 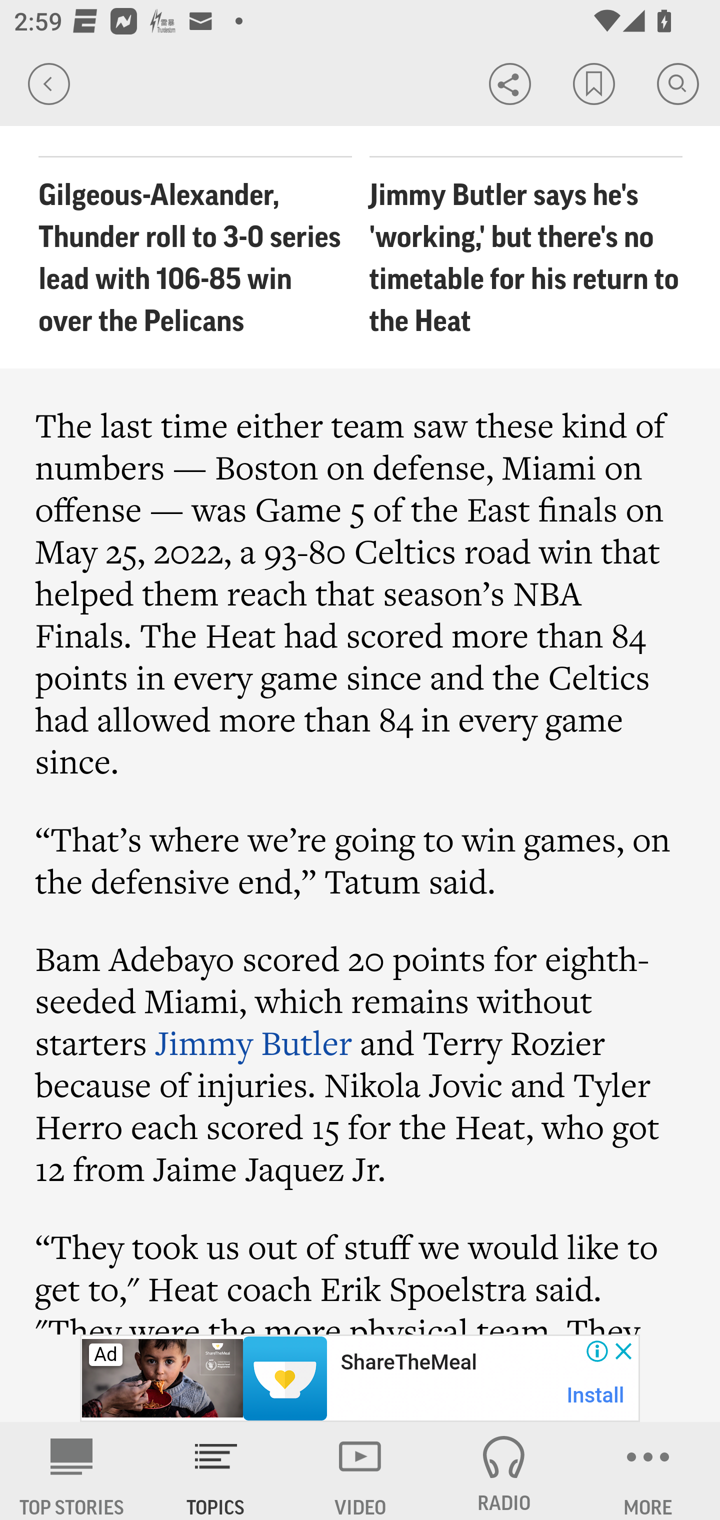 What do you see at coordinates (72, 1471) in the screenshot?
I see `AP News TOP STORIES` at bounding box center [72, 1471].